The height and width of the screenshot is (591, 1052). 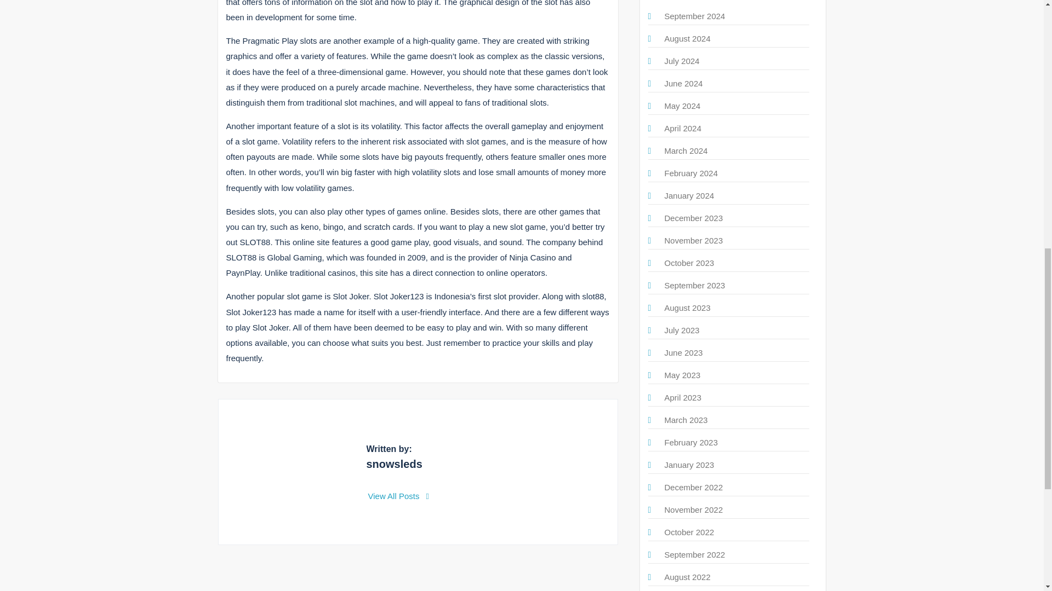 What do you see at coordinates (682, 375) in the screenshot?
I see `May 2023` at bounding box center [682, 375].